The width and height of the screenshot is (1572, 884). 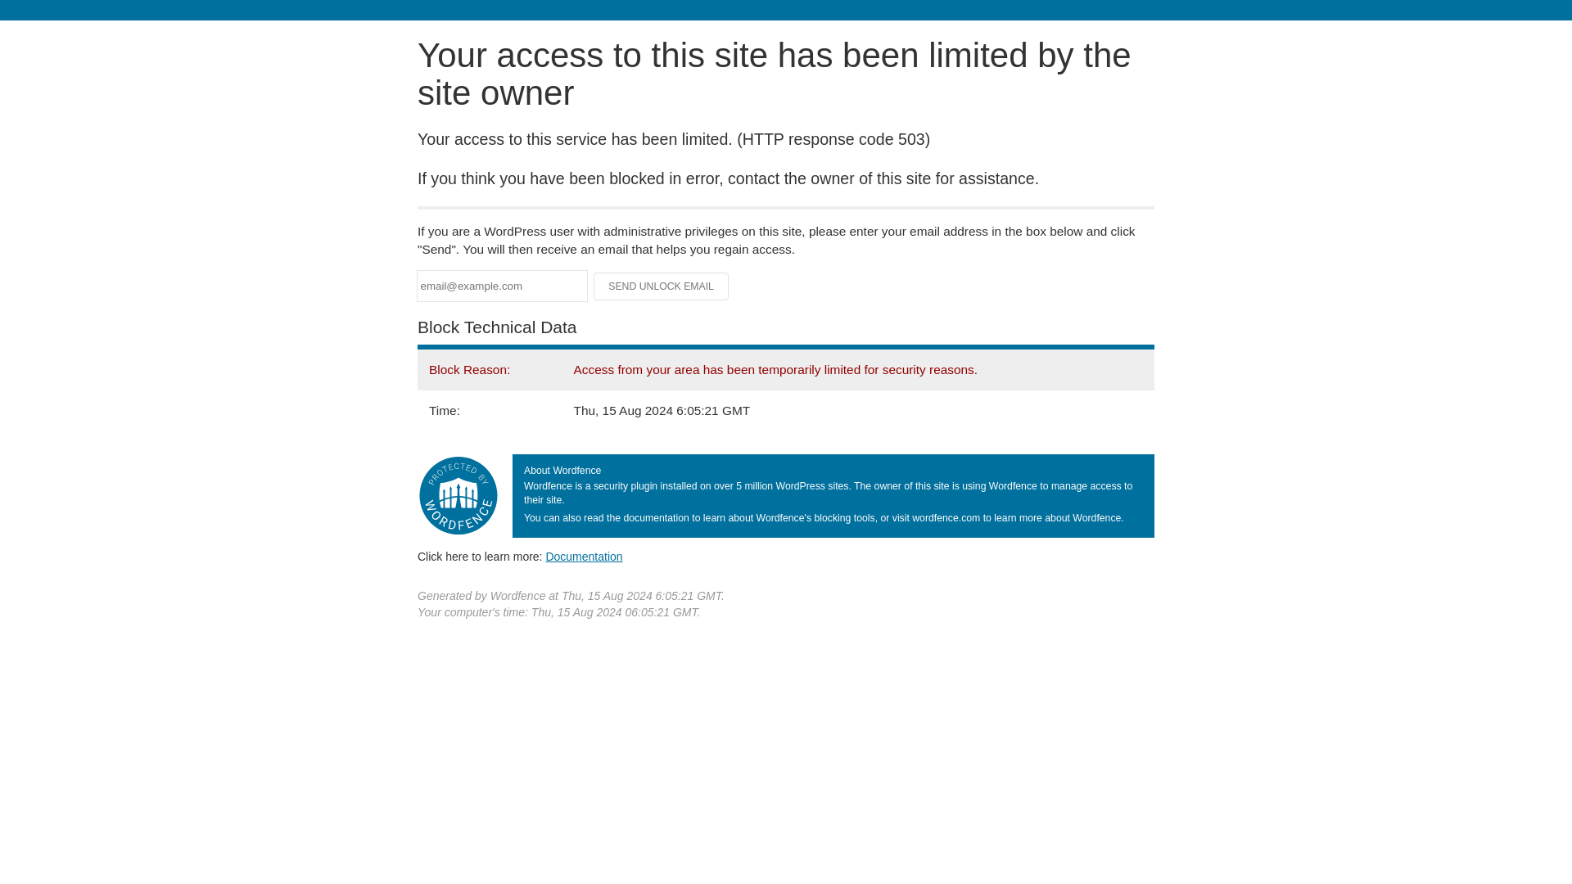 What do you see at coordinates (662, 286) in the screenshot?
I see `Send Unlock Email` at bounding box center [662, 286].